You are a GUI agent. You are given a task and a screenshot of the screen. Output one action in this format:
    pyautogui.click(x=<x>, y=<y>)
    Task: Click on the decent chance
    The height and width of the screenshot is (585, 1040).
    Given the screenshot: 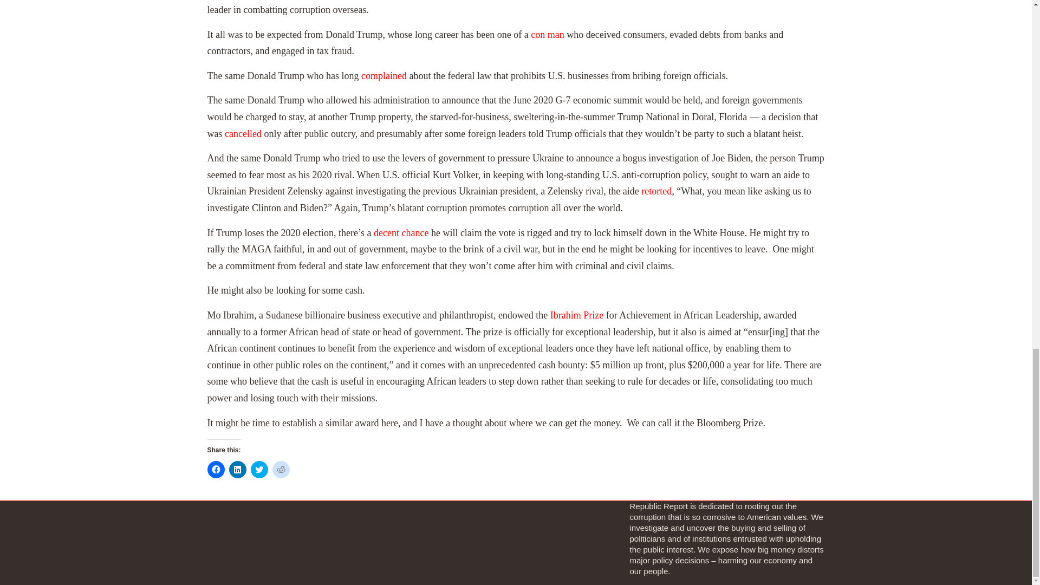 What is the action you would take?
    pyautogui.click(x=401, y=233)
    